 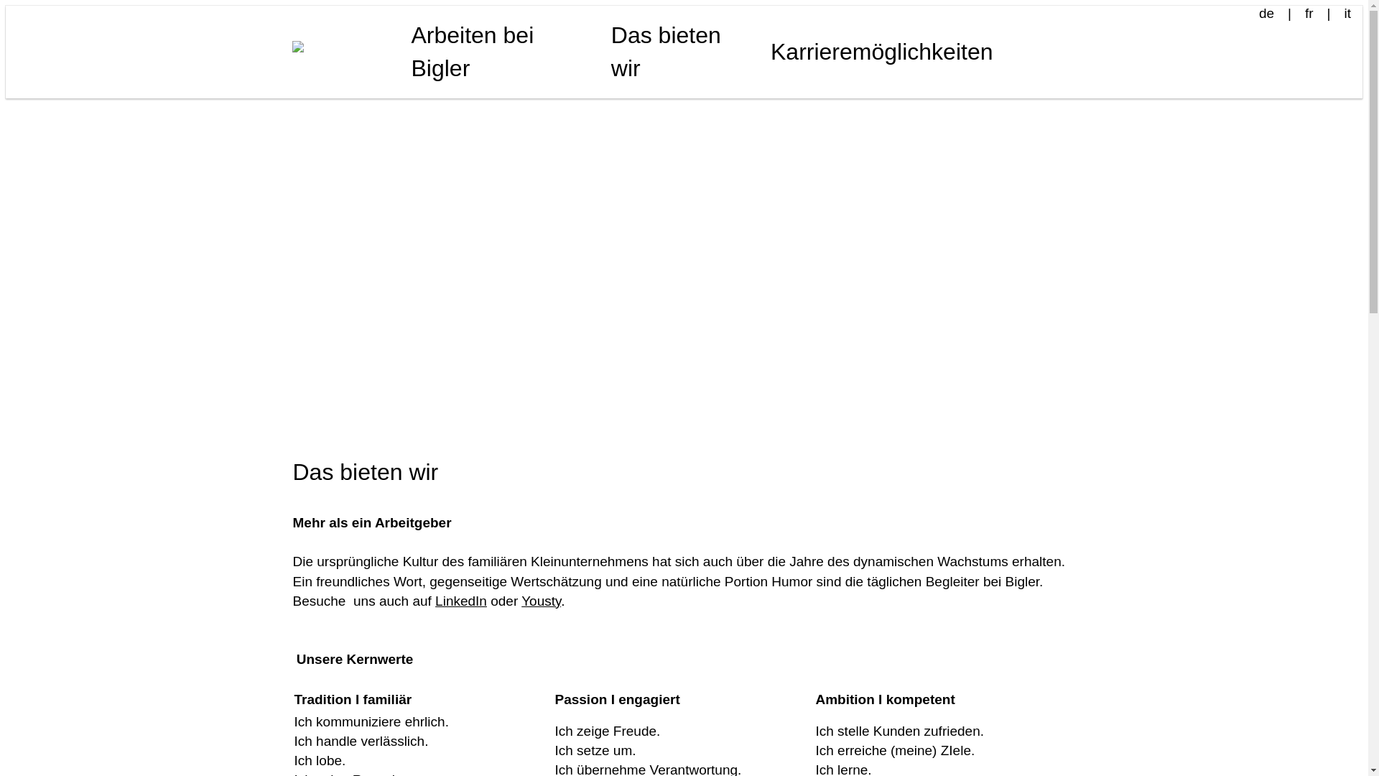 What do you see at coordinates (680, 52) in the screenshot?
I see `Das bieten wir` at bounding box center [680, 52].